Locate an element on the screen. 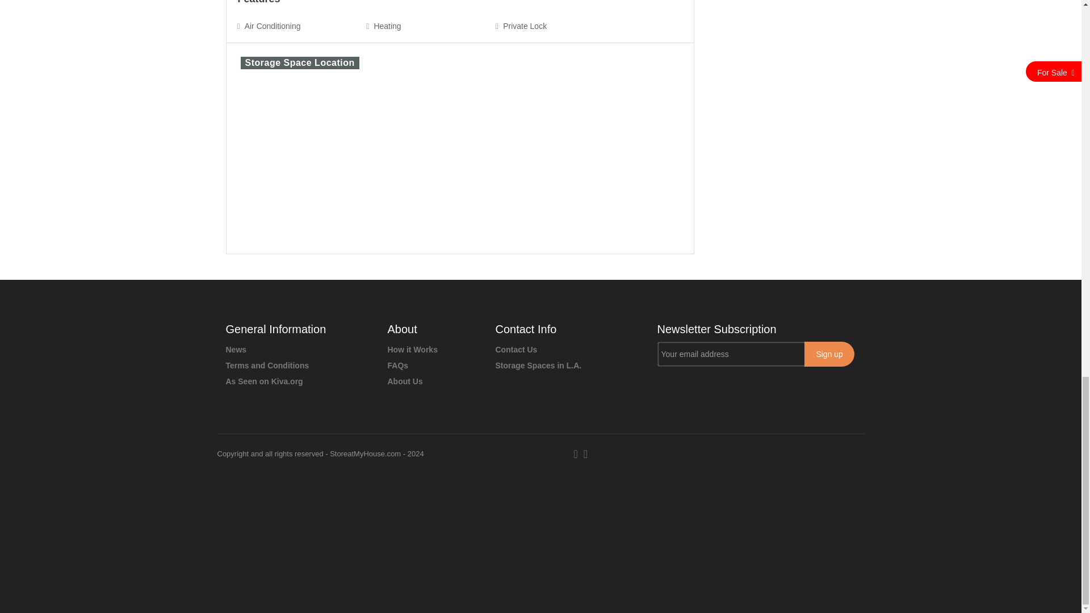  How it Works is located at coordinates (412, 350).